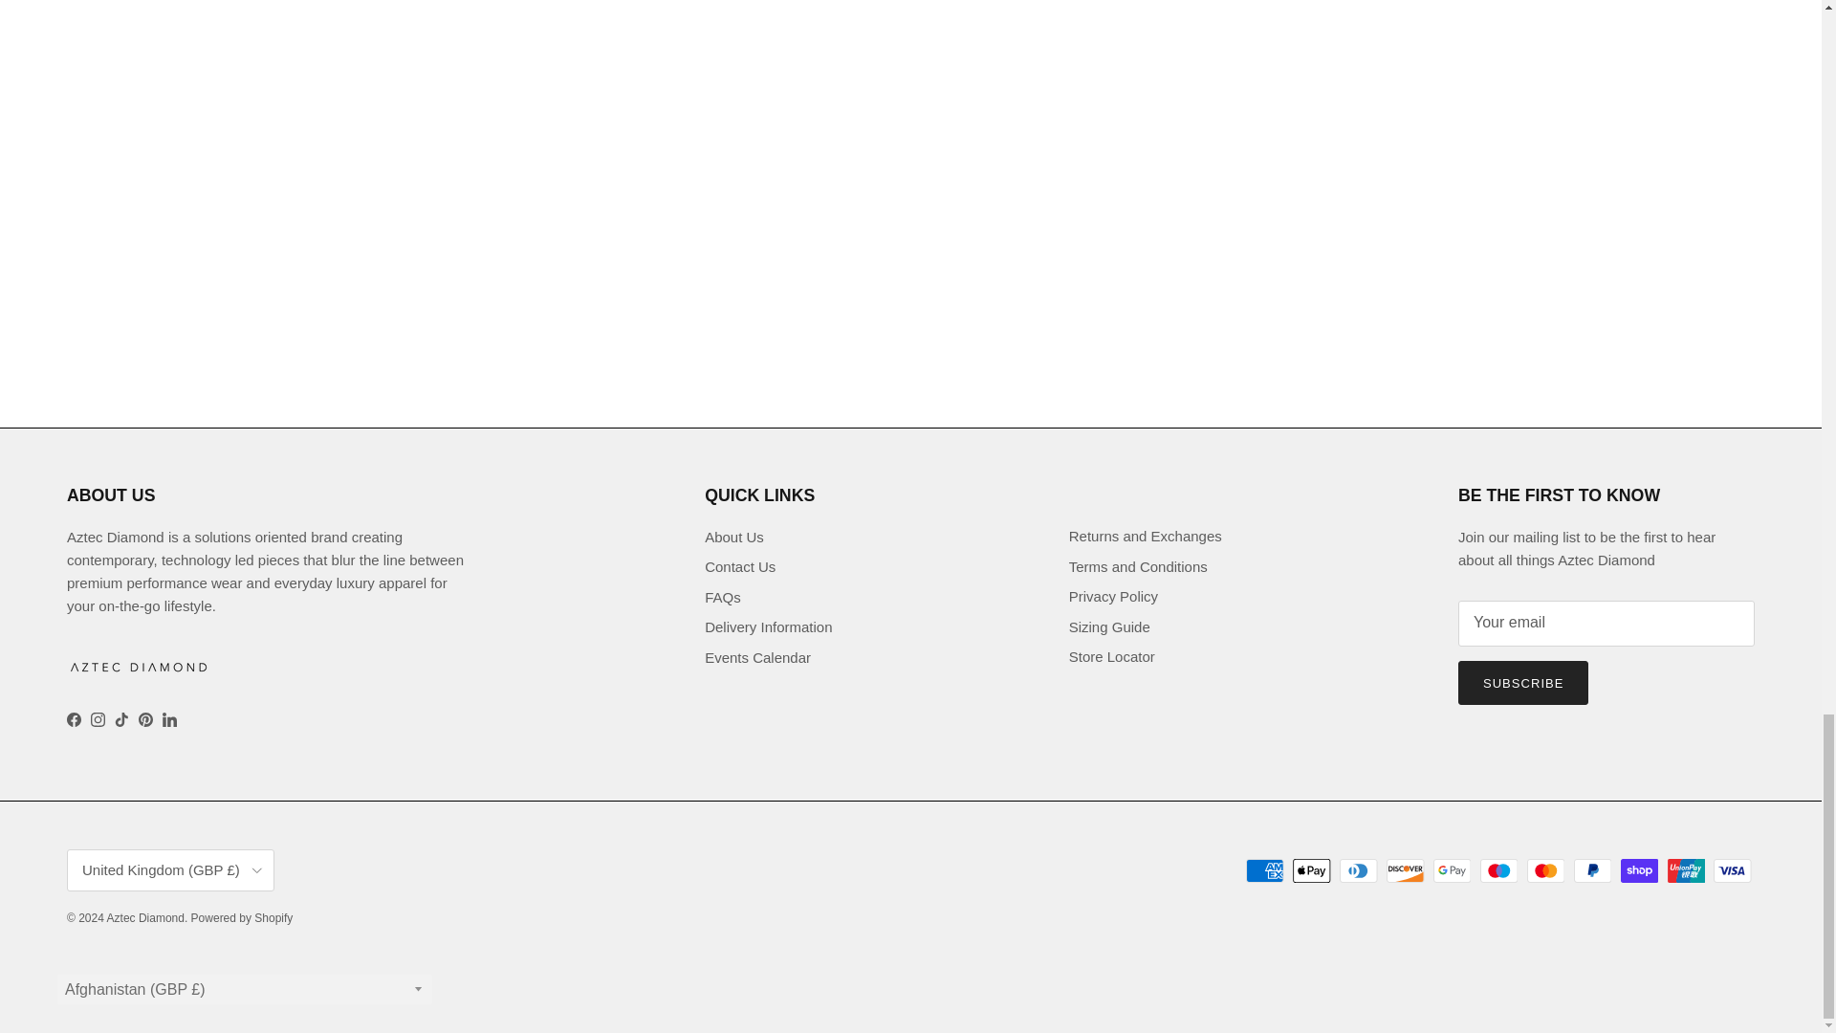  Describe the element at coordinates (120, 719) in the screenshot. I see `Aztec Diamond on TikTok` at that location.